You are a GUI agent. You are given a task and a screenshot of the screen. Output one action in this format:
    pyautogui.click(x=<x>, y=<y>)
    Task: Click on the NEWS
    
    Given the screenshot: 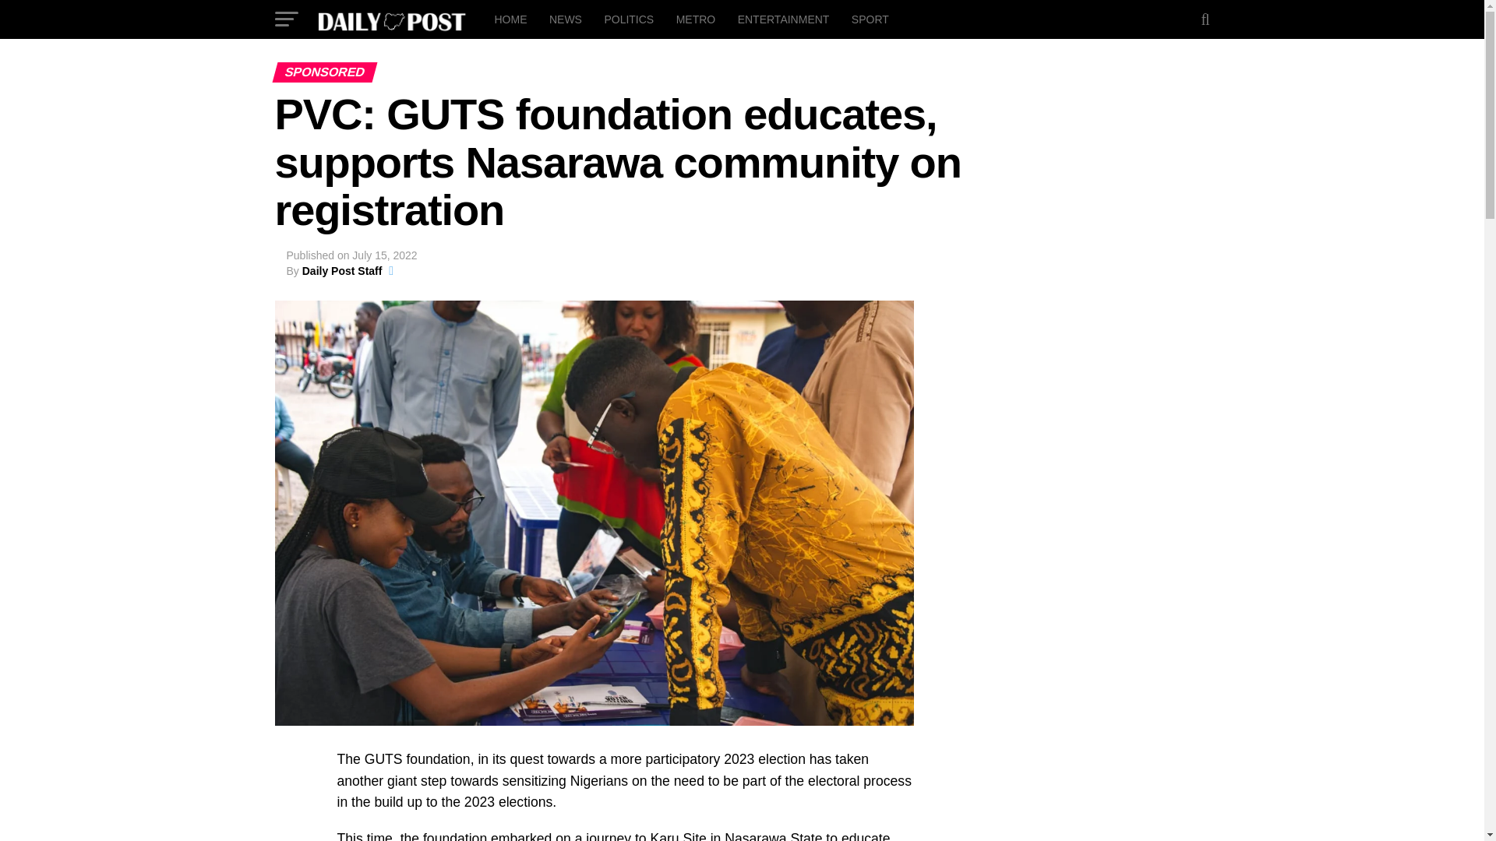 What is the action you would take?
    pyautogui.click(x=566, y=19)
    